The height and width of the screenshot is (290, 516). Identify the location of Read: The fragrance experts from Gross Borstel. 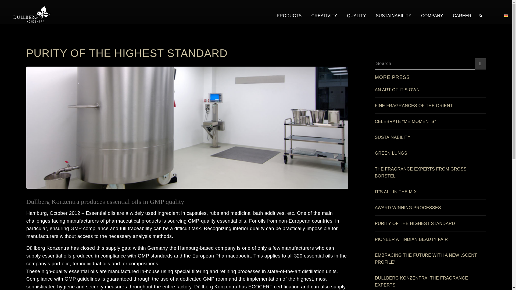
(421, 172).